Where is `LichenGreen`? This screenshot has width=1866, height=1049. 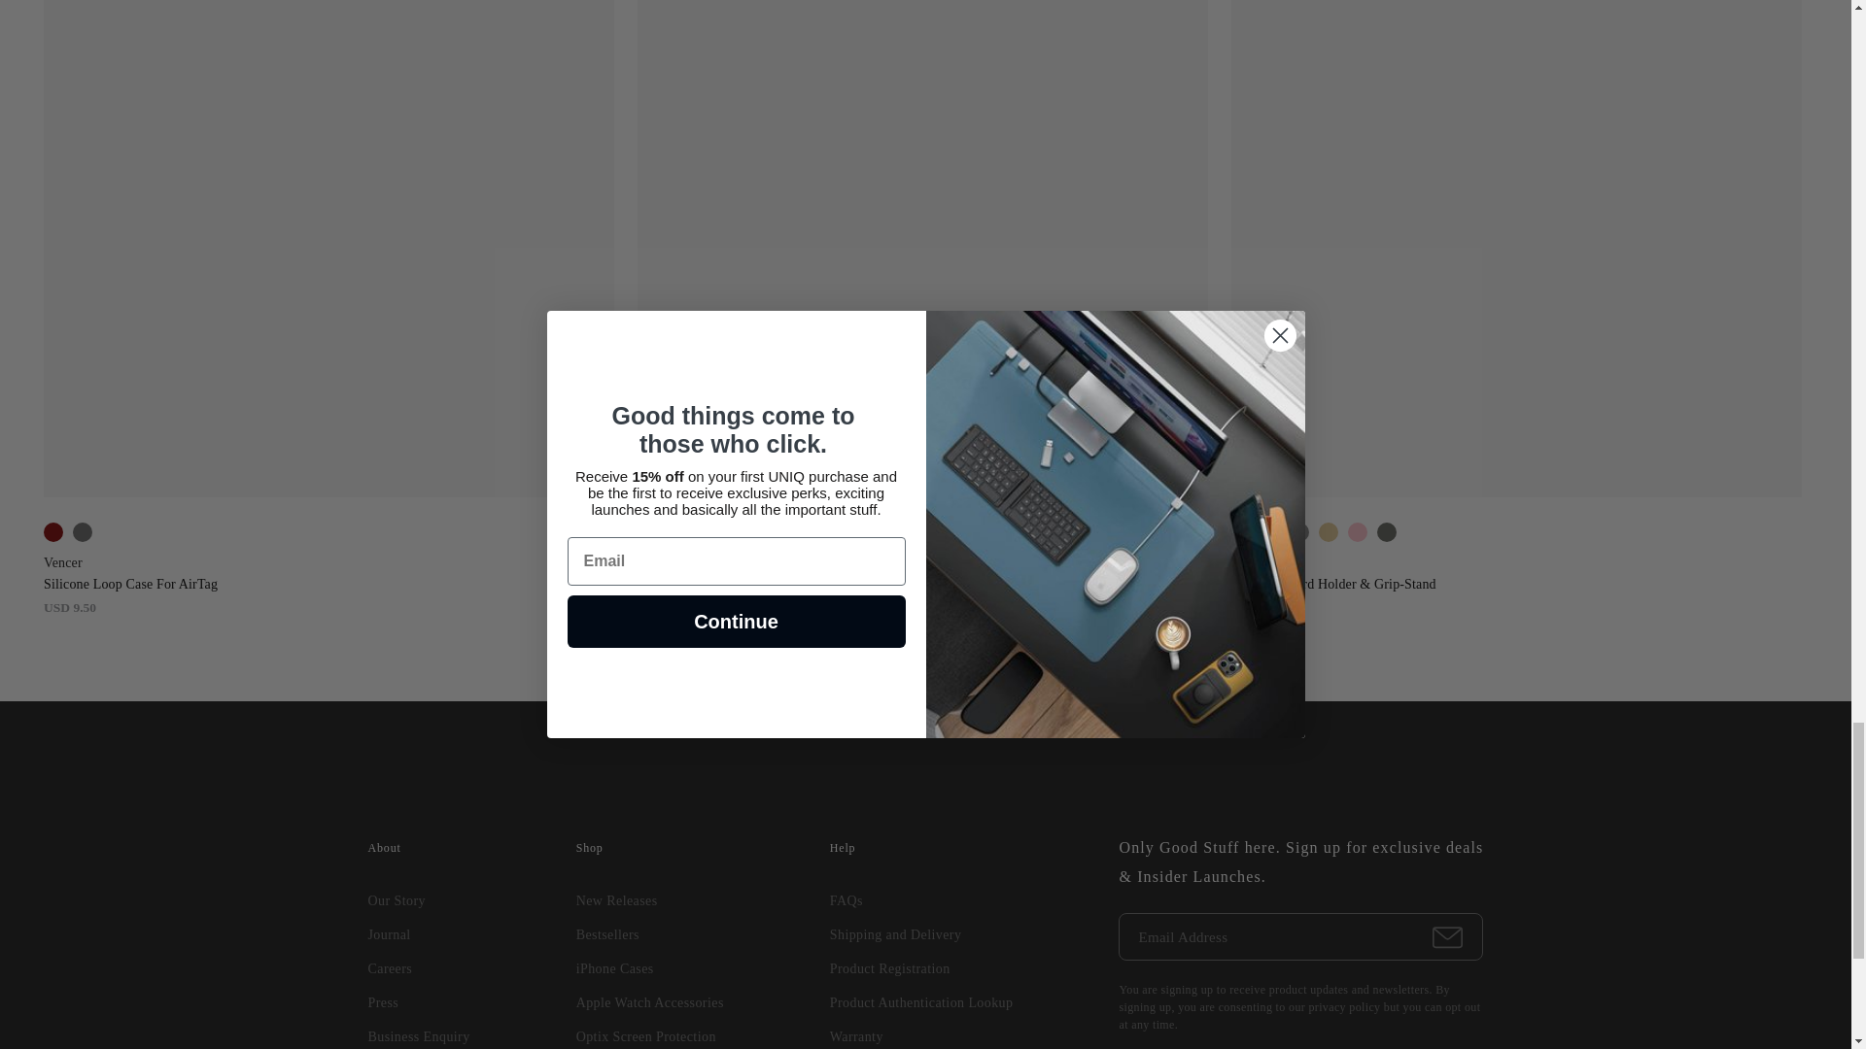
LichenGreen is located at coordinates (1386, 532).